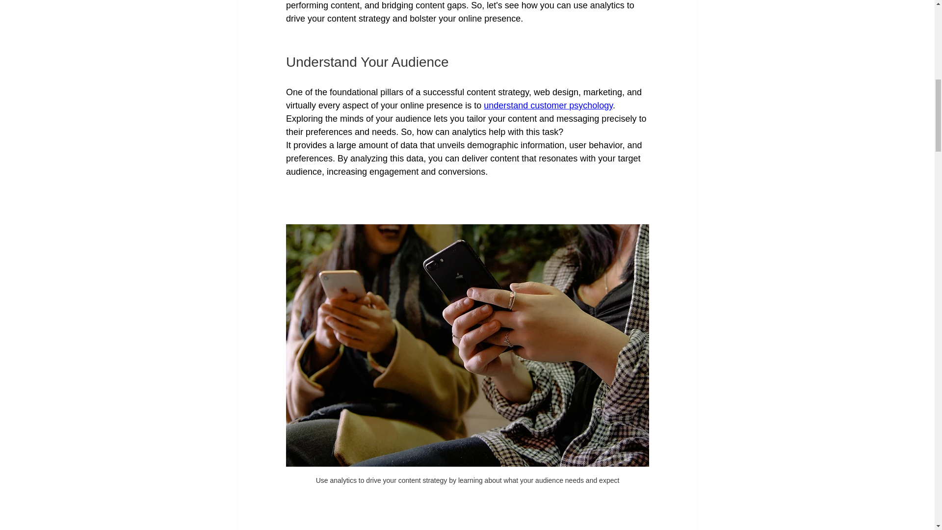 The width and height of the screenshot is (942, 530). I want to click on understand customer psychology, so click(549, 105).